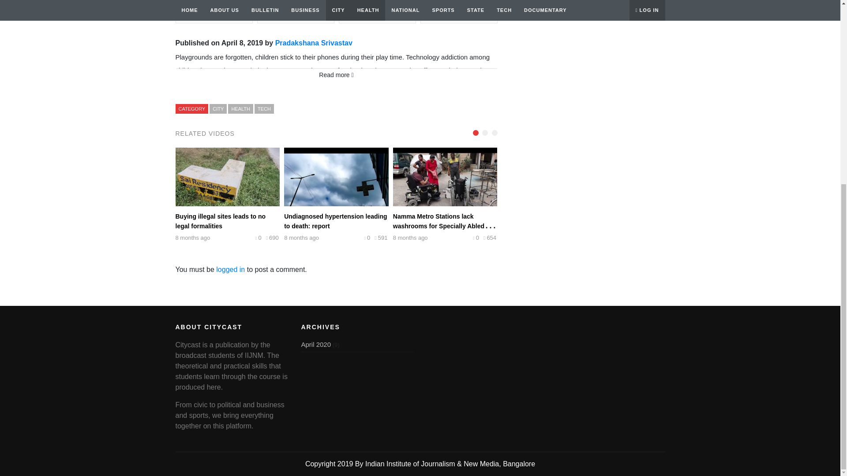 The image size is (847, 476). I want to click on HEALTH, so click(240, 109).